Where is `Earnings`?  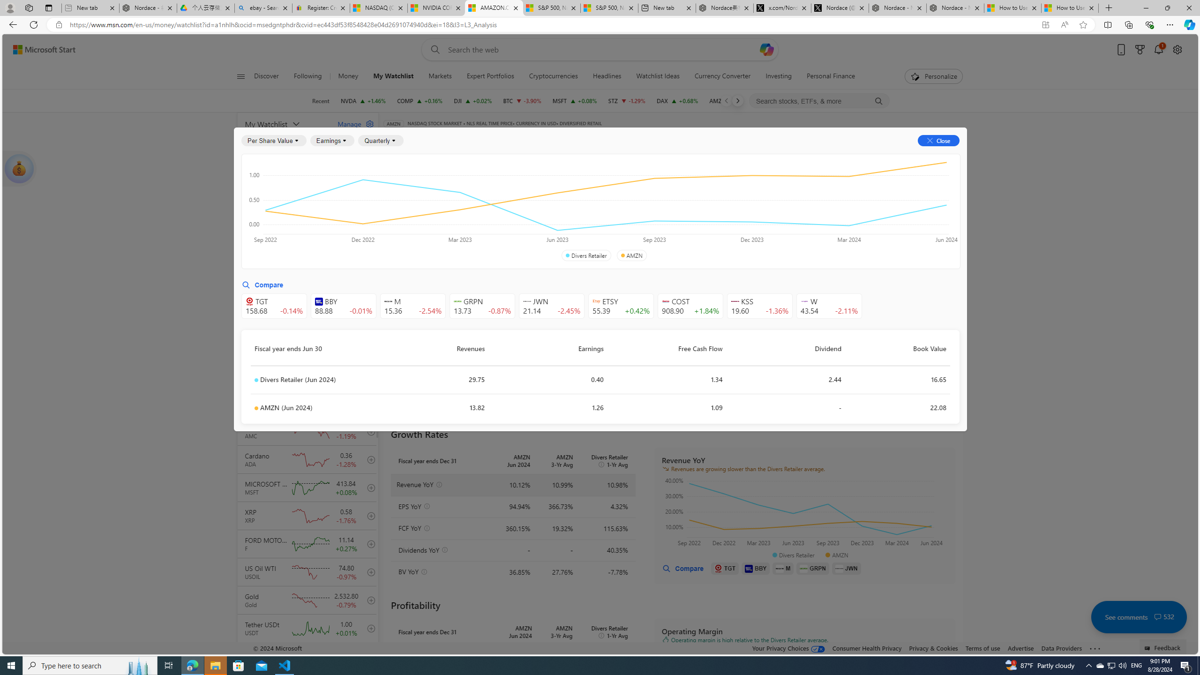
Earnings is located at coordinates (332, 141).